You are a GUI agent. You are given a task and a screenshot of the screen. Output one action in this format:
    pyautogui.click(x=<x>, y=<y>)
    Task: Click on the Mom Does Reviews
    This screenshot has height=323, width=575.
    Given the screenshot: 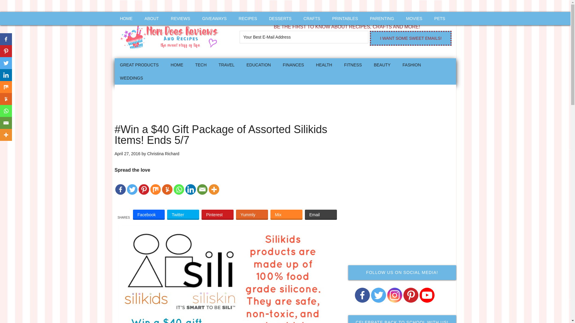 What is the action you would take?
    pyautogui.click(x=171, y=35)
    